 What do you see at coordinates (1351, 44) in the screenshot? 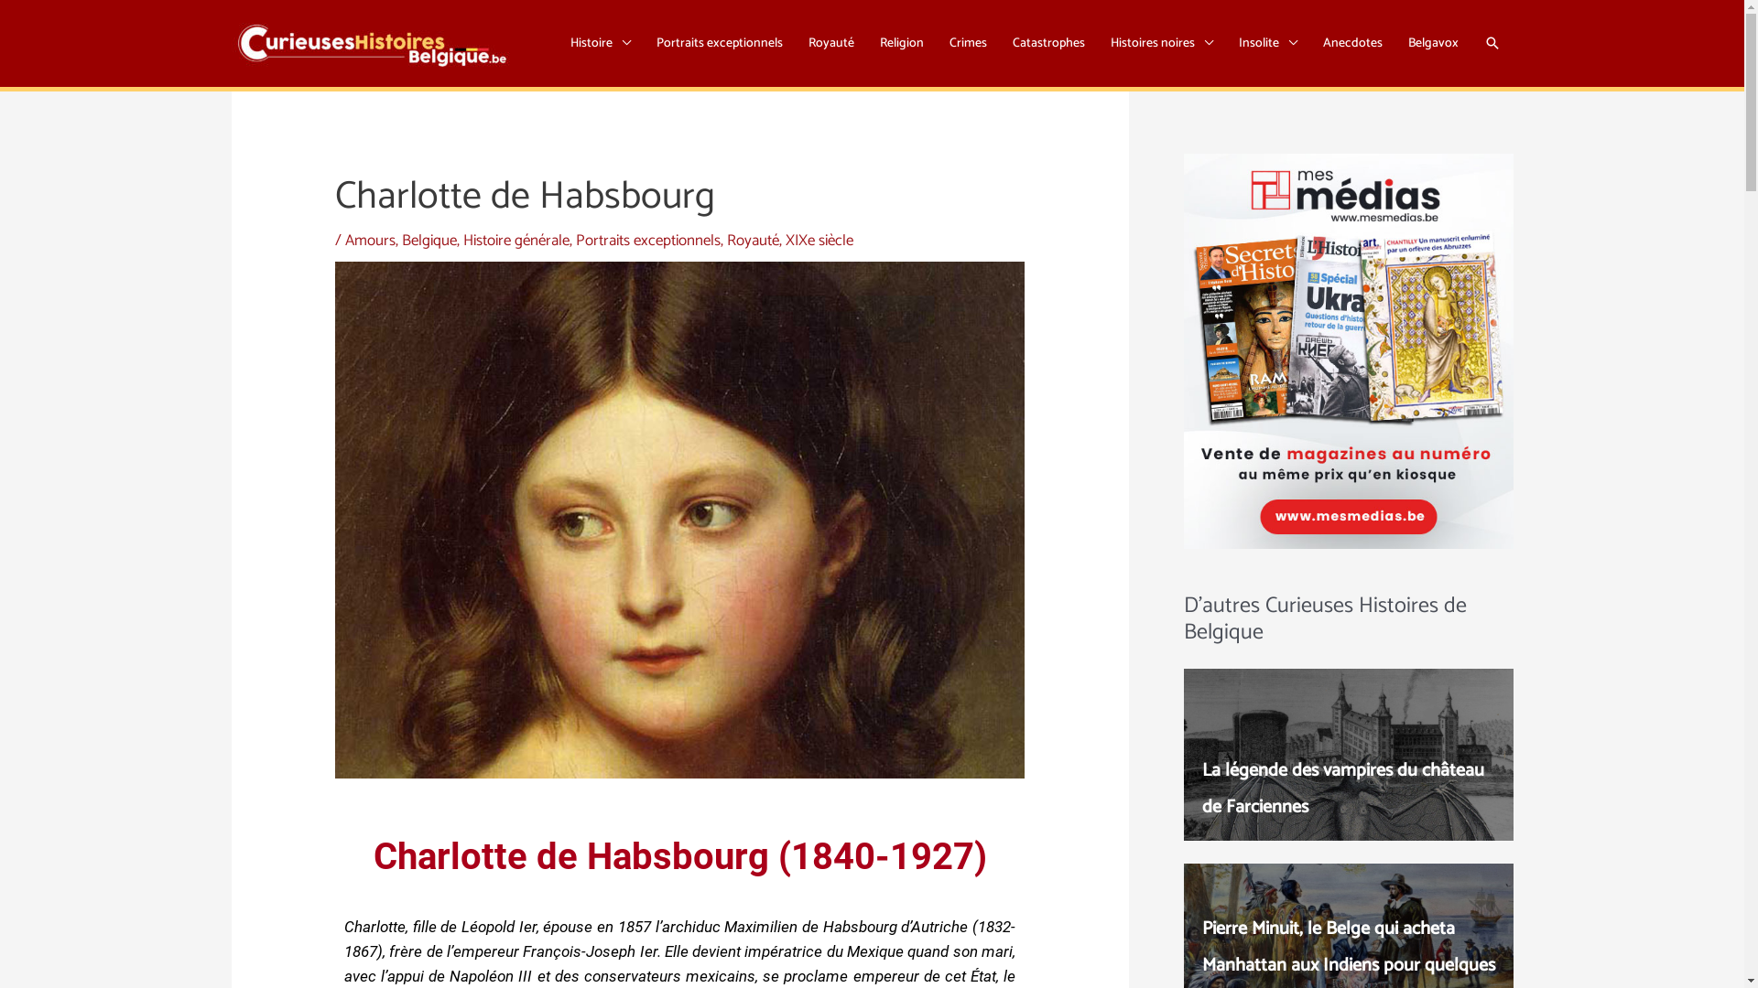
I see `Anecdotes` at bounding box center [1351, 44].